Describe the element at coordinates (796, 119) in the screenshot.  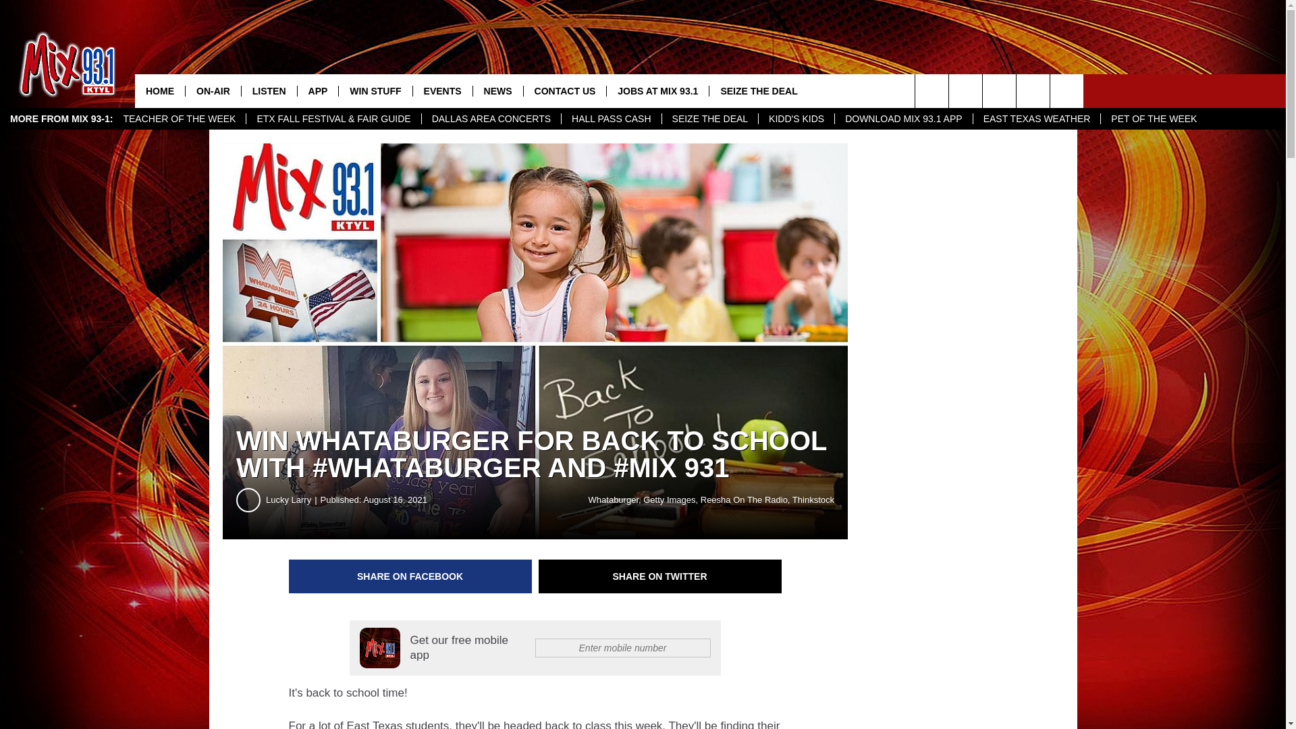
I see `KIDD'S KIDS` at that location.